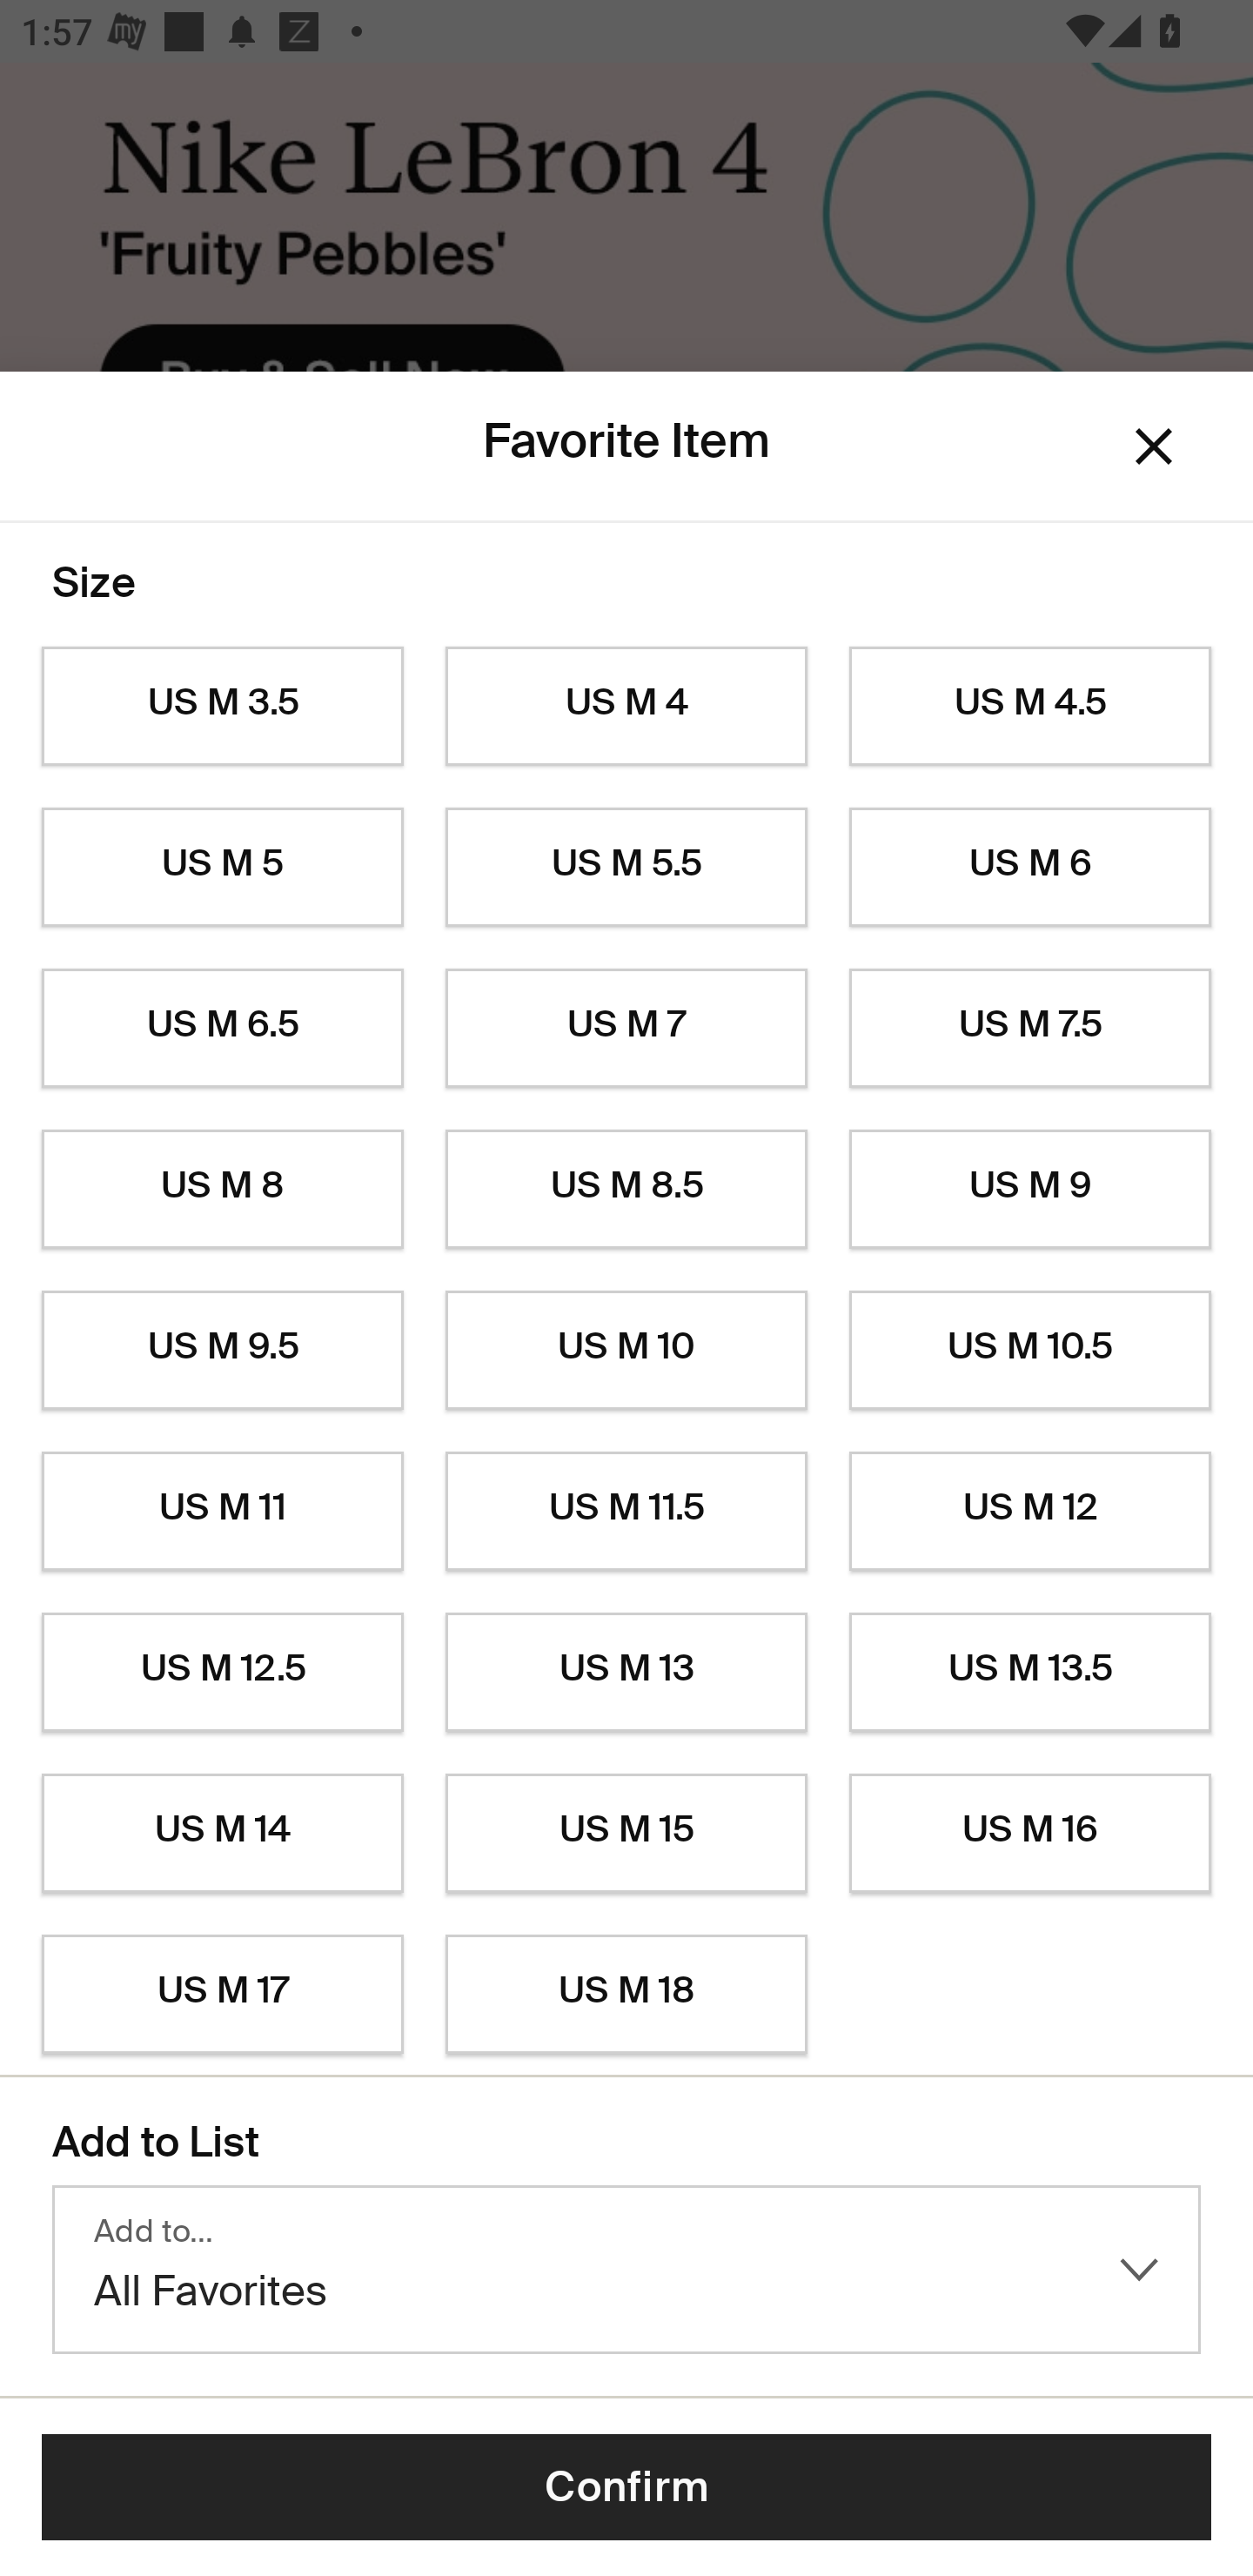 The image size is (1253, 2576). Describe the element at coordinates (1030, 1029) in the screenshot. I see `US M 7.5` at that location.